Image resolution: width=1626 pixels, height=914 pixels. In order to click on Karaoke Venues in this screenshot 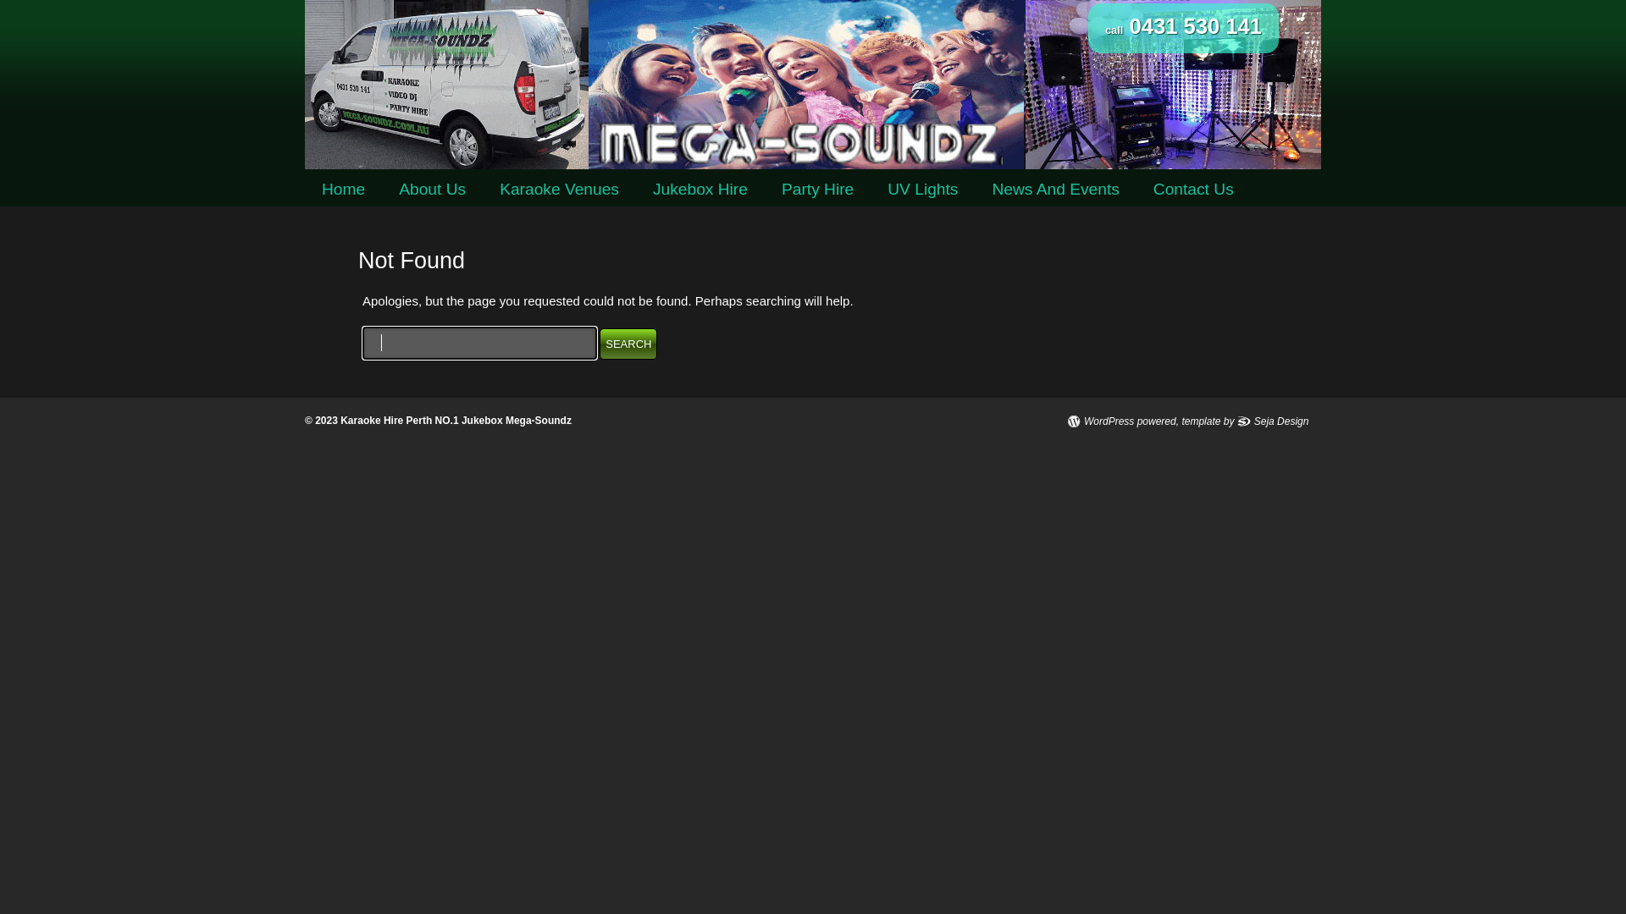, I will do `click(559, 190)`.